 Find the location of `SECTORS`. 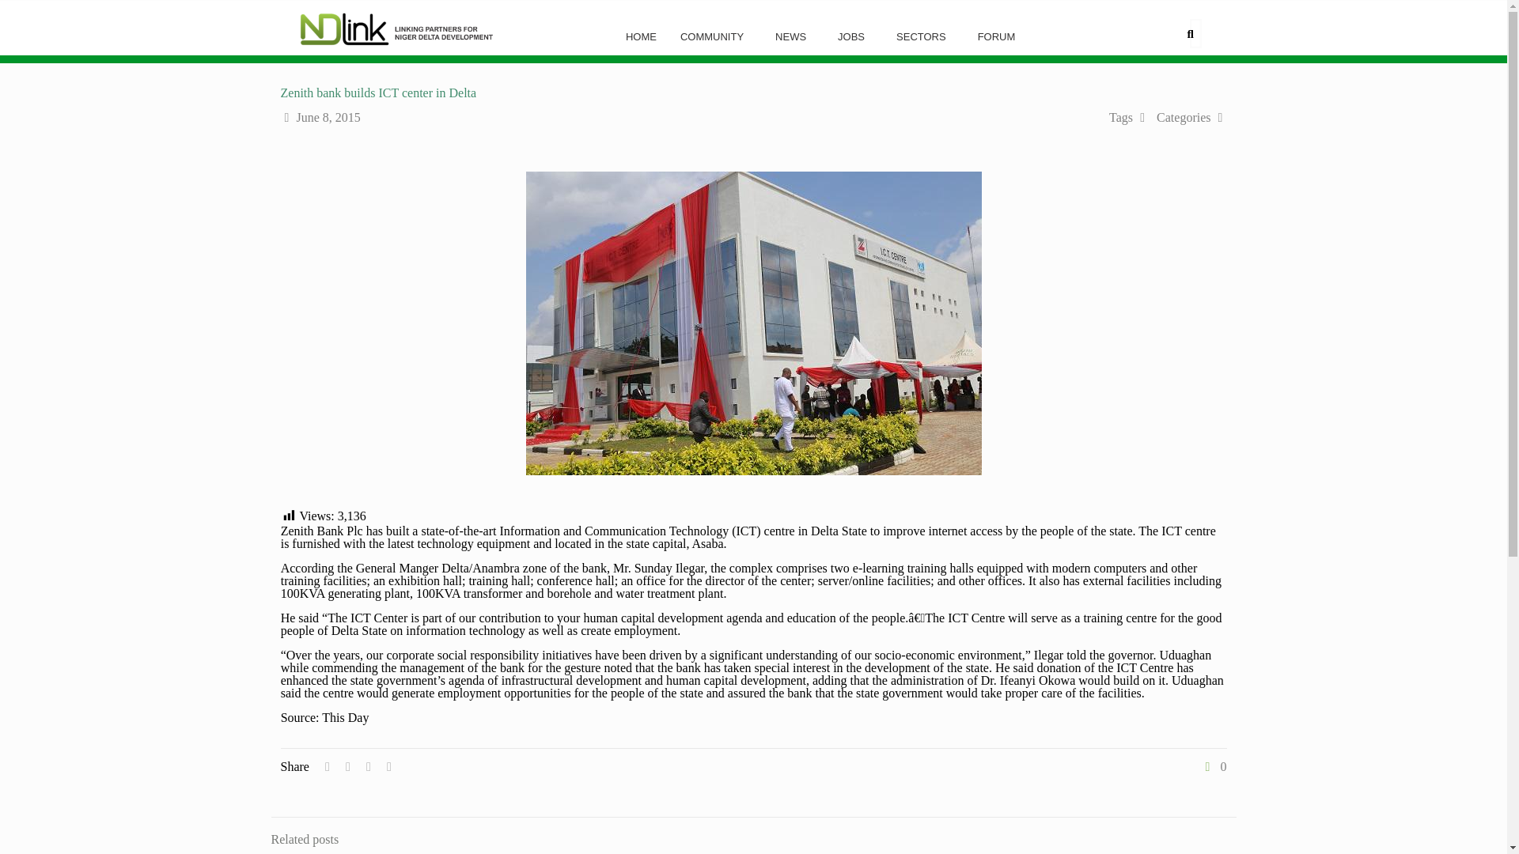

SECTORS is located at coordinates (925, 36).